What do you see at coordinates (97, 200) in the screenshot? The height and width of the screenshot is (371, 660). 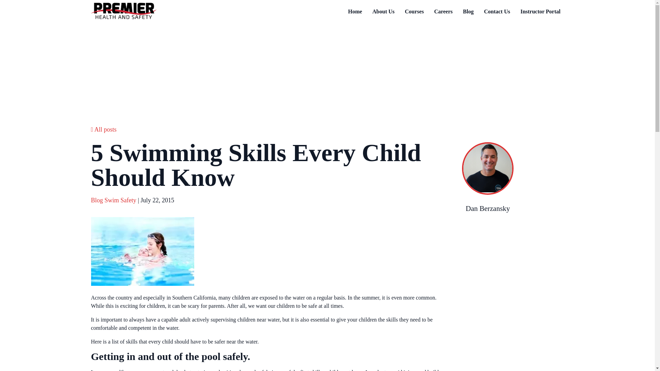 I see `Blog` at bounding box center [97, 200].